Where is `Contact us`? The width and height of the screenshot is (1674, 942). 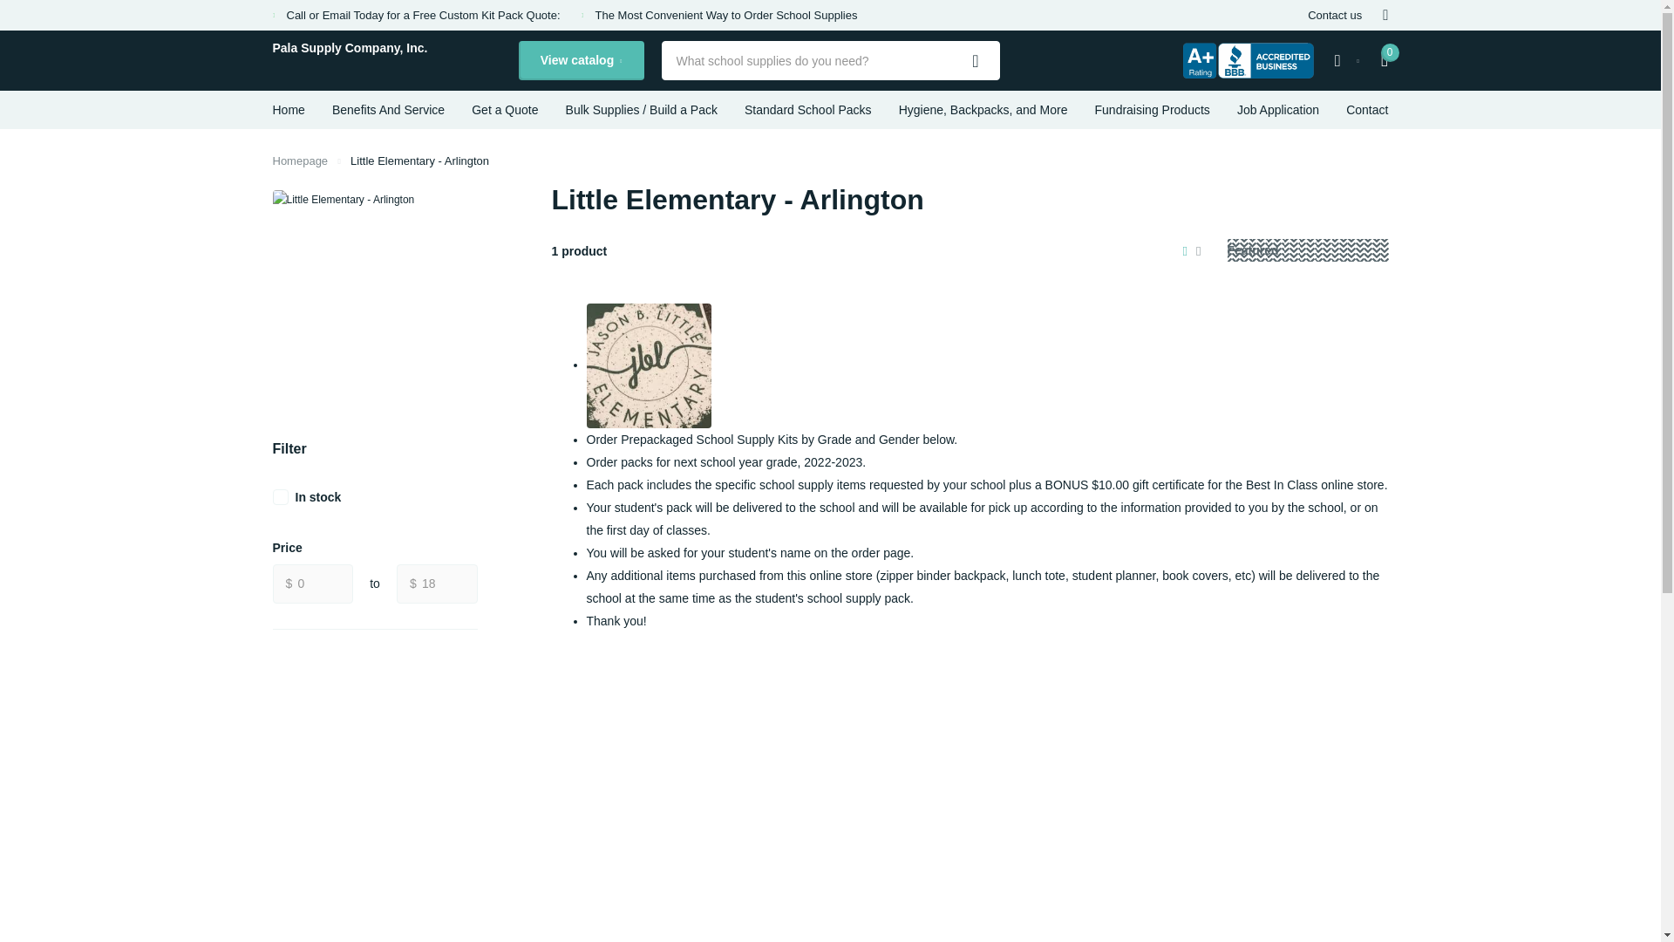
Contact us is located at coordinates (1334, 15).